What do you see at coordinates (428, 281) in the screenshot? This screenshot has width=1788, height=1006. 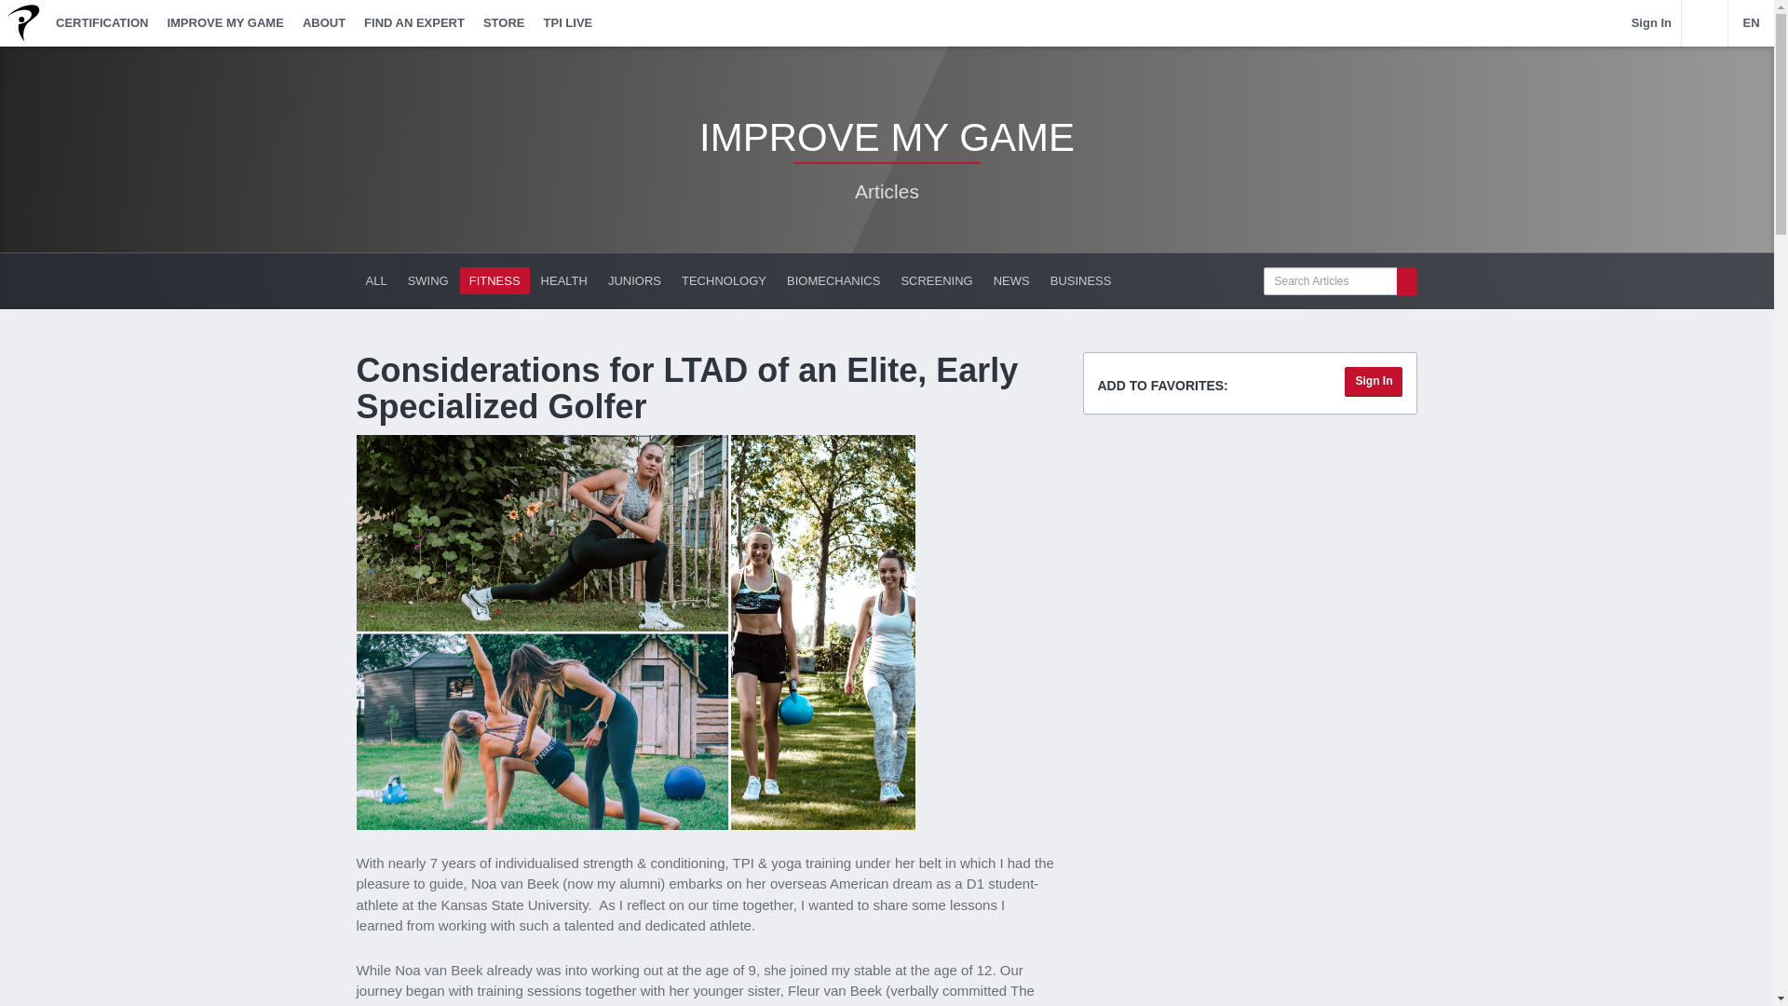 I see `SWING` at bounding box center [428, 281].